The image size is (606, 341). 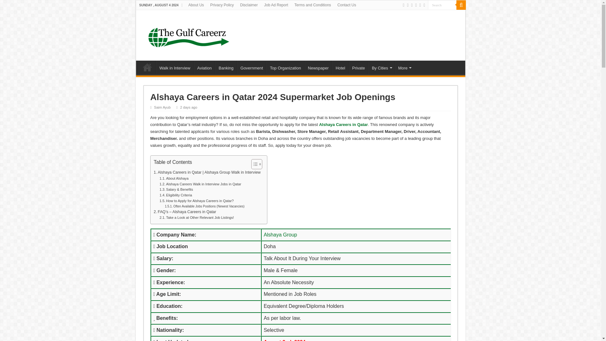 What do you see at coordinates (249, 5) in the screenshot?
I see `Disclaimer` at bounding box center [249, 5].